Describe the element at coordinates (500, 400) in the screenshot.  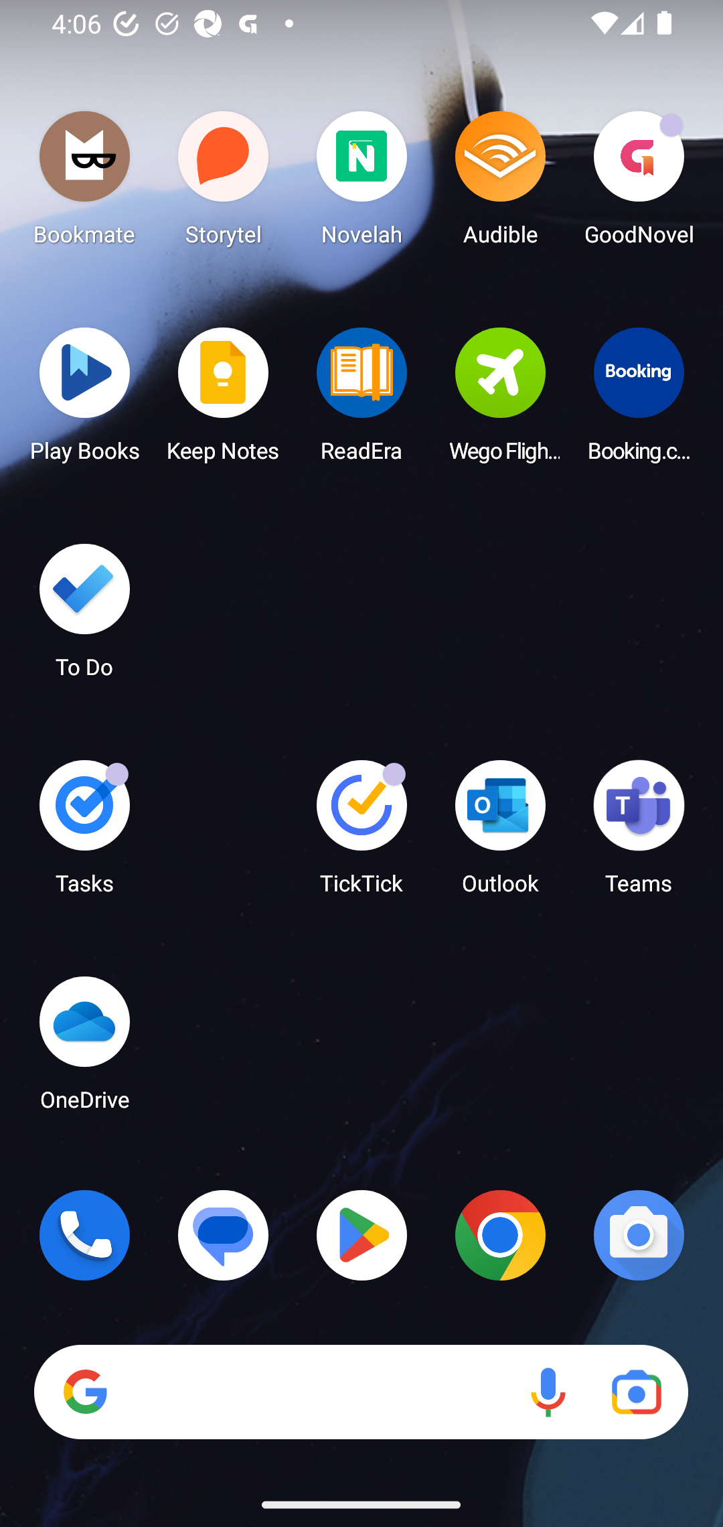
I see `Wego Flights & Hotels` at that location.